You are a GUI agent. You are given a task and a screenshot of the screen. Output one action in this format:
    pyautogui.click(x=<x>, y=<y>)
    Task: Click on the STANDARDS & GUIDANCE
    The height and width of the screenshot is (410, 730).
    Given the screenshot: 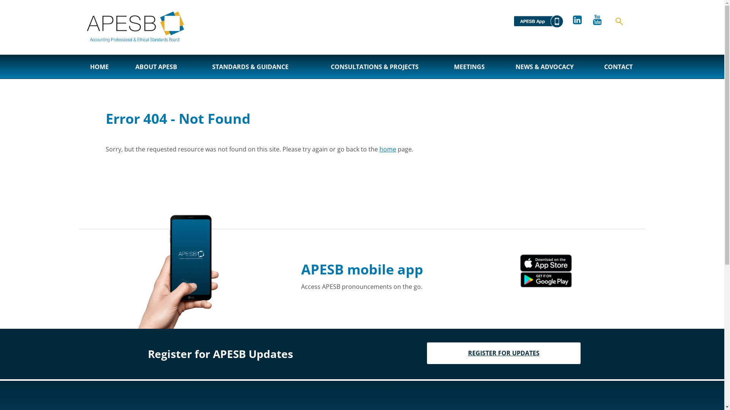 What is the action you would take?
    pyautogui.click(x=250, y=67)
    